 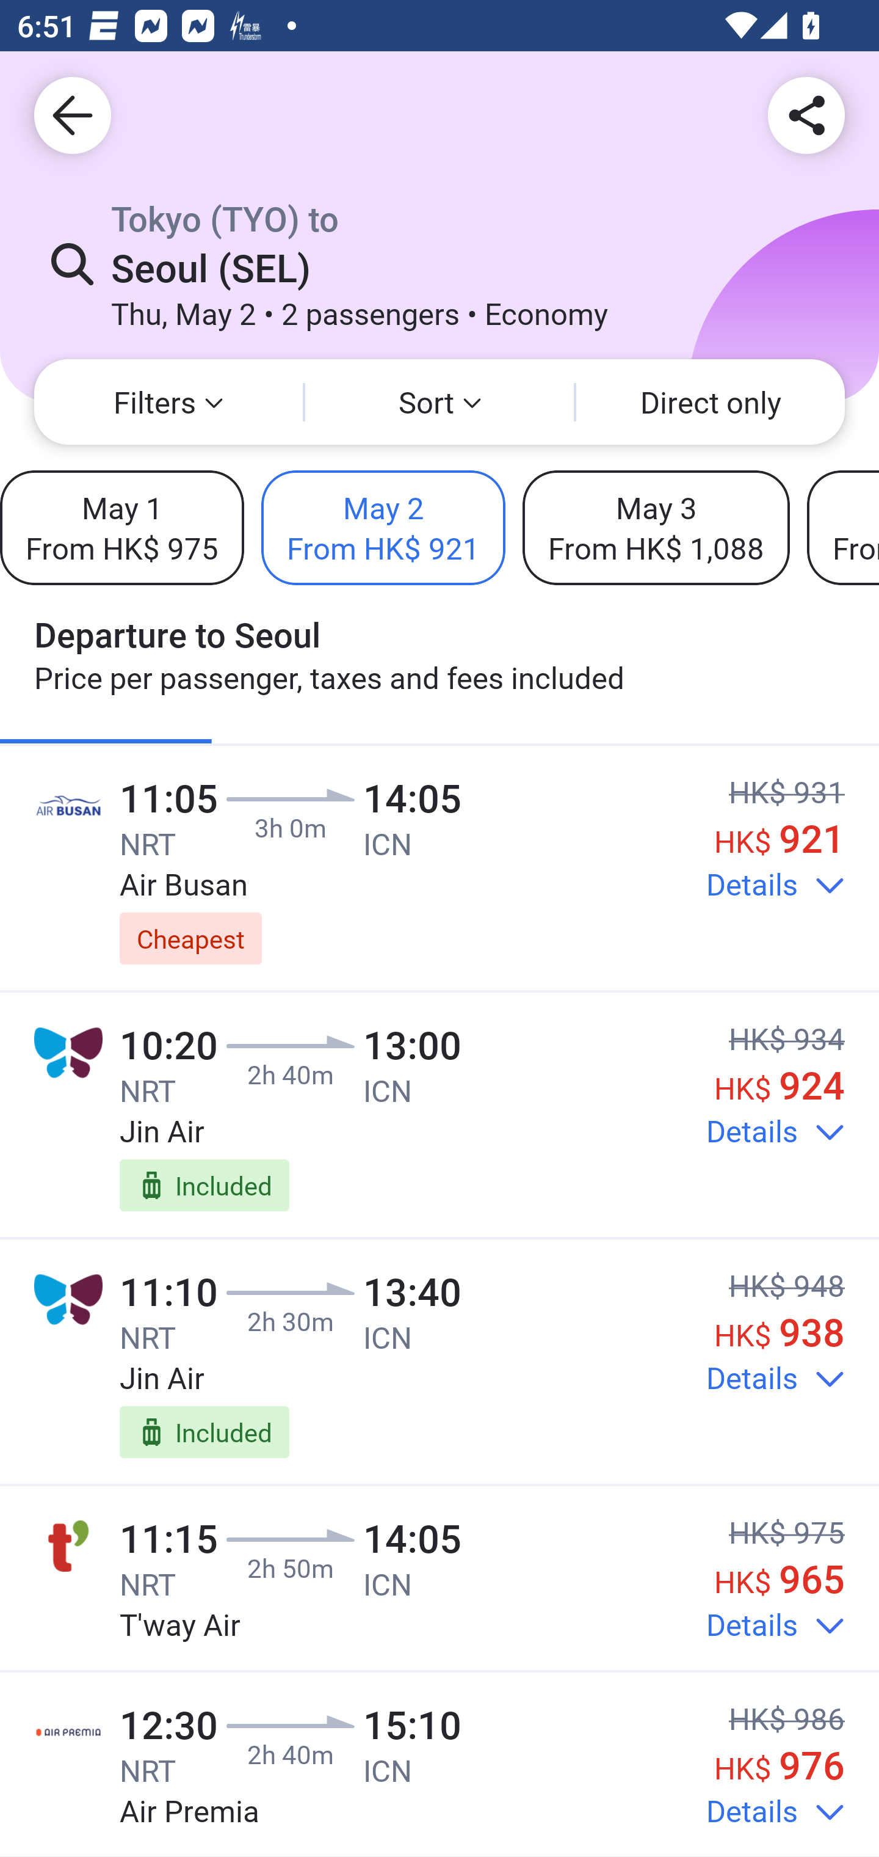 I want to click on May 3 From HK$ 1,088, so click(x=656, y=527).